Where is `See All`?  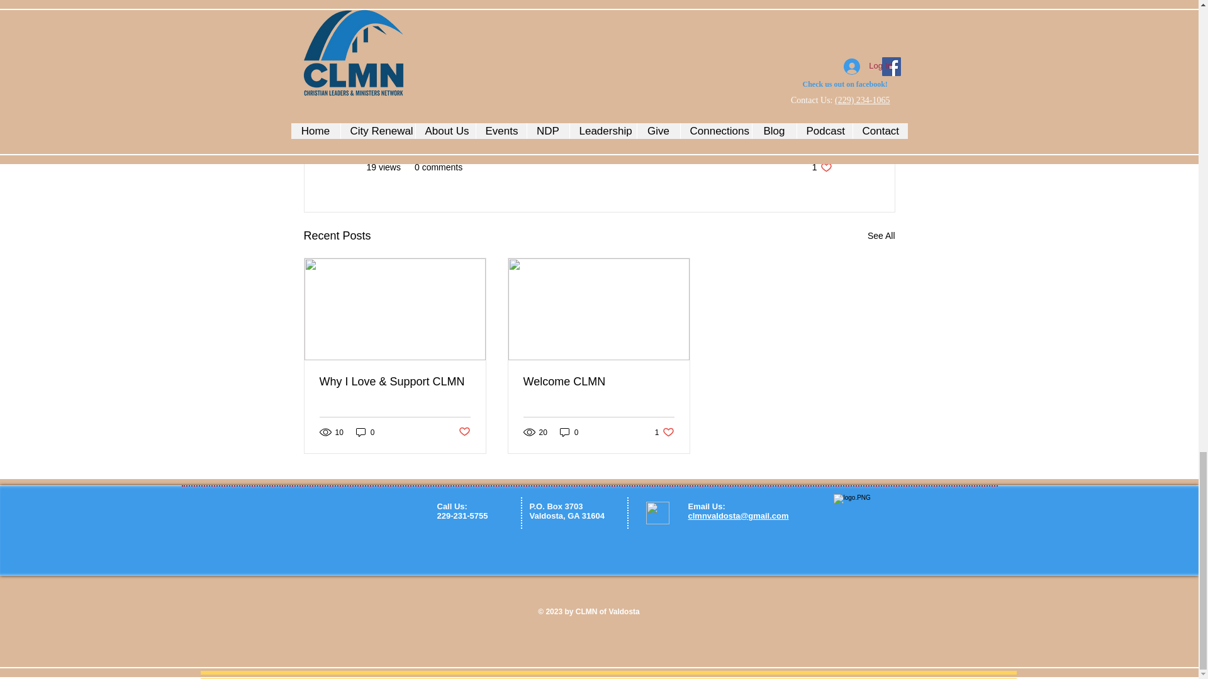
See All is located at coordinates (569, 432).